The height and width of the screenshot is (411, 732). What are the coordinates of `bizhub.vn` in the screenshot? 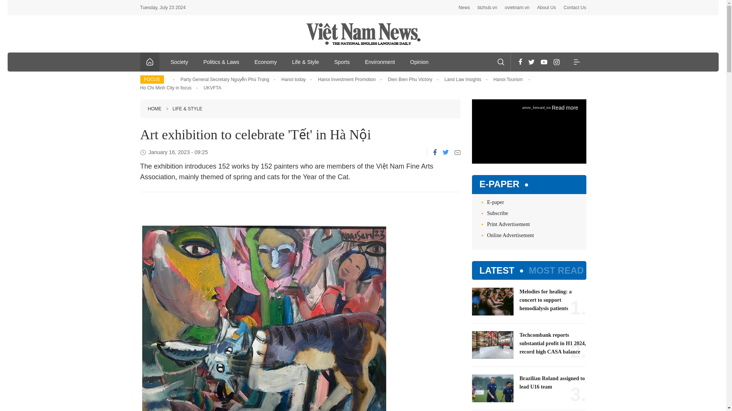 It's located at (487, 8).